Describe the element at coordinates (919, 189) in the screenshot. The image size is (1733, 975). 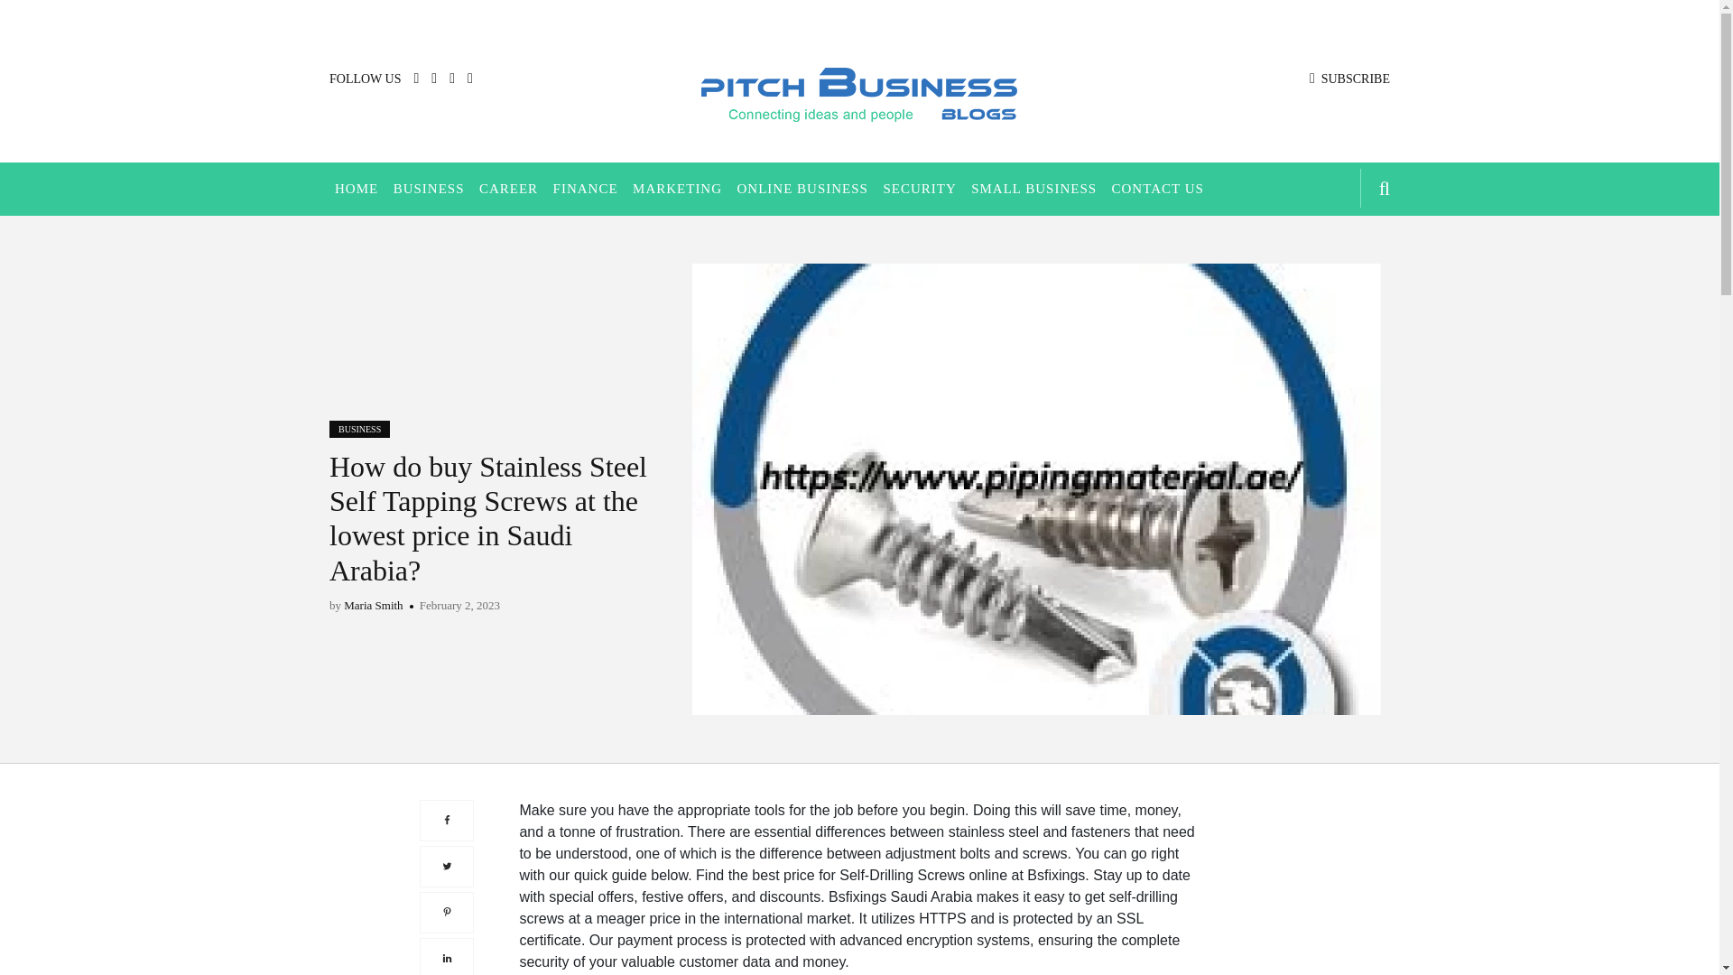
I see `SECURITY` at that location.